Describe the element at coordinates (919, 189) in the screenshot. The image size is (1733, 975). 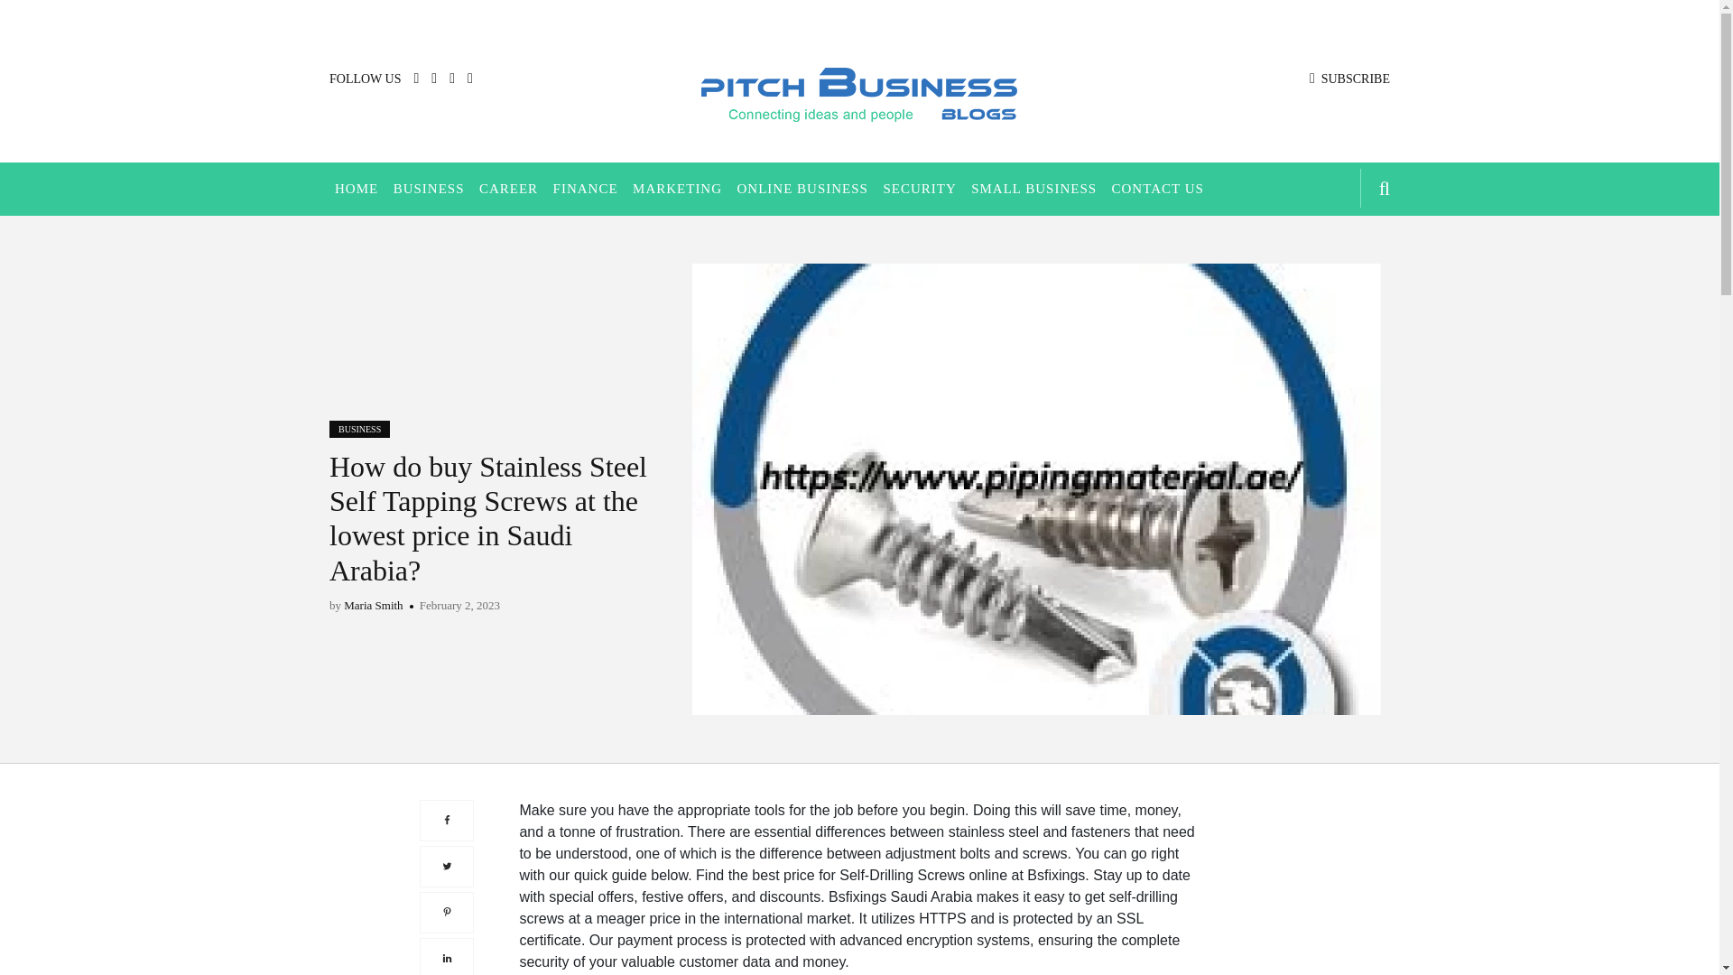
I see `SECURITY` at that location.